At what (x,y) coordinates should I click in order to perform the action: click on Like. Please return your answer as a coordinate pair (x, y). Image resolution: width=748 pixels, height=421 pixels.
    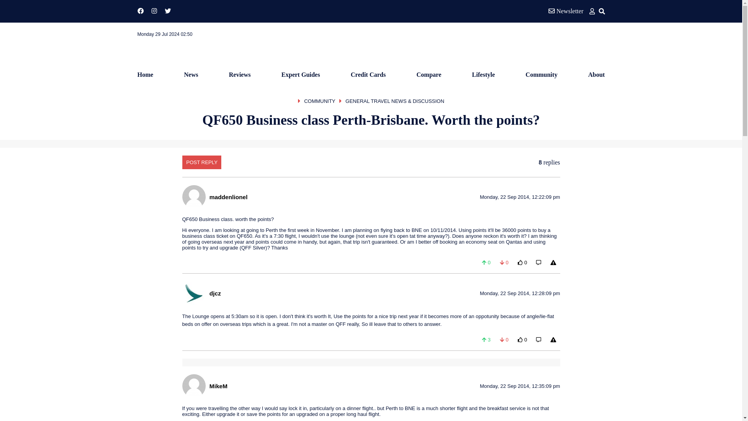
    Looking at the image, I should click on (486, 262).